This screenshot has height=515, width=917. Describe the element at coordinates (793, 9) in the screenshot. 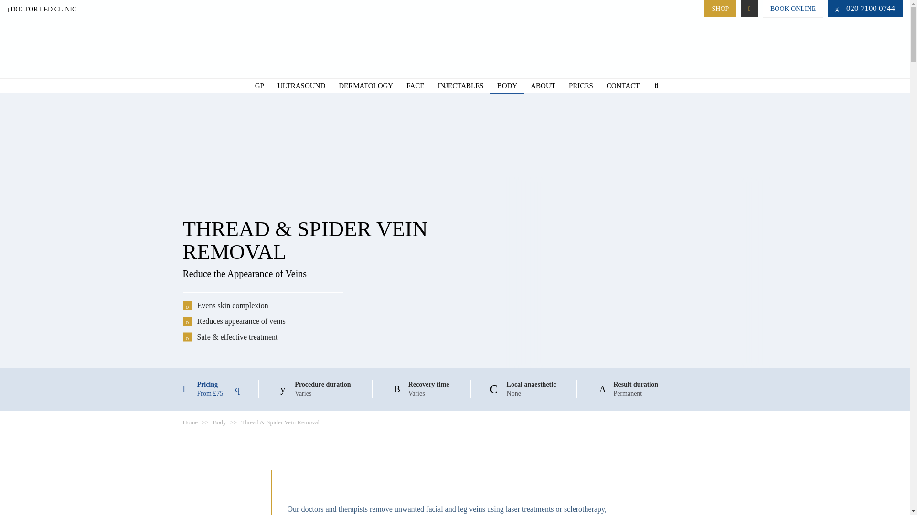

I see `BOOK ONLINE` at that location.